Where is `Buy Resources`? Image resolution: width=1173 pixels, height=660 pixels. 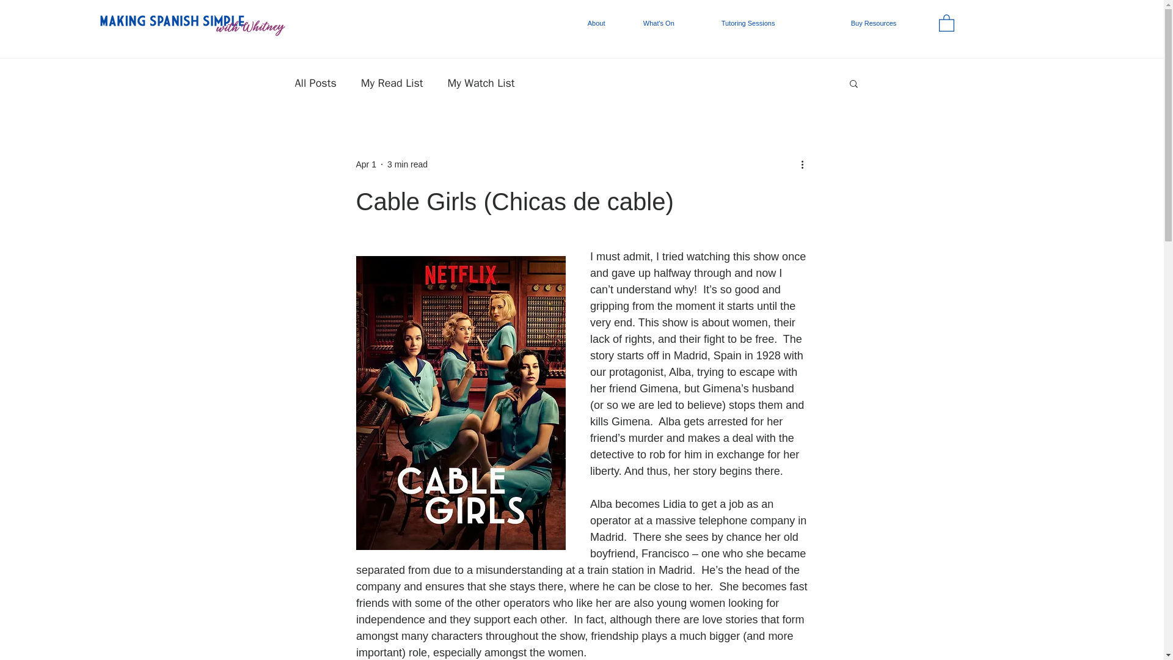 Buy Resources is located at coordinates (894, 23).